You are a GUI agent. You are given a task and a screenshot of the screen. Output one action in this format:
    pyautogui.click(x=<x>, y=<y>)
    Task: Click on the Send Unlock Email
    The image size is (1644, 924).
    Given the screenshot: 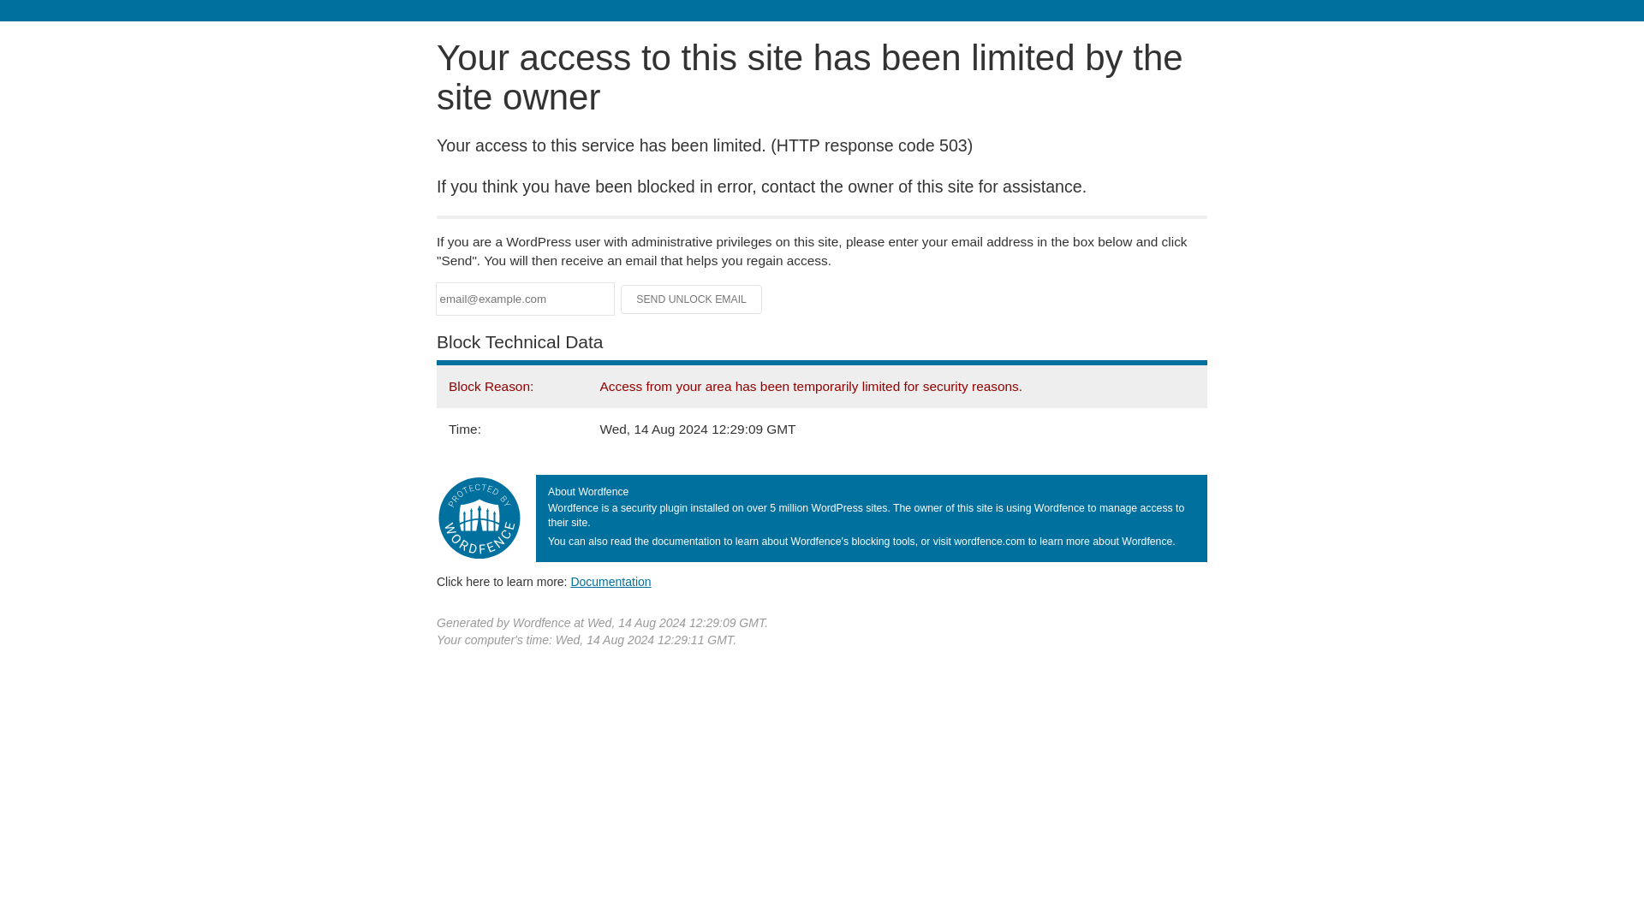 What is the action you would take?
    pyautogui.click(x=692, y=299)
    